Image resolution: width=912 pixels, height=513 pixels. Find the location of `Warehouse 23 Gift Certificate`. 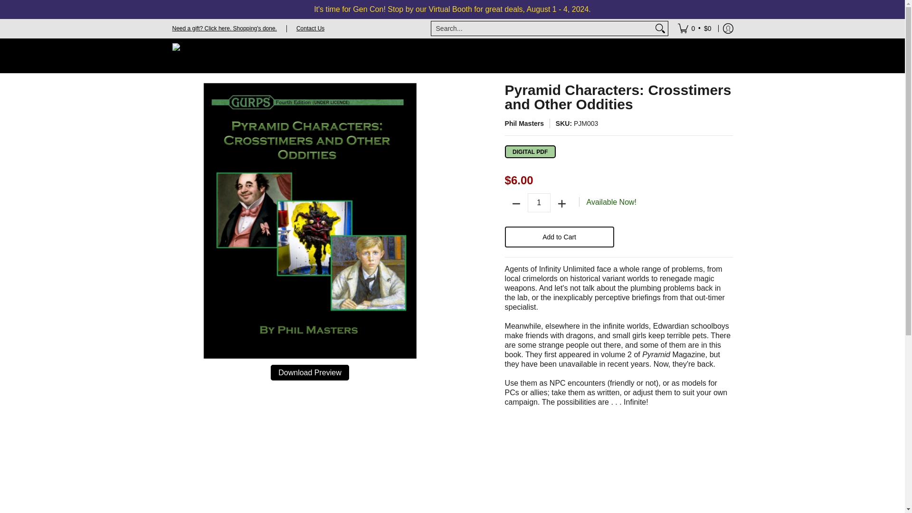

Warehouse 23 Gift Certificate is located at coordinates (224, 28).